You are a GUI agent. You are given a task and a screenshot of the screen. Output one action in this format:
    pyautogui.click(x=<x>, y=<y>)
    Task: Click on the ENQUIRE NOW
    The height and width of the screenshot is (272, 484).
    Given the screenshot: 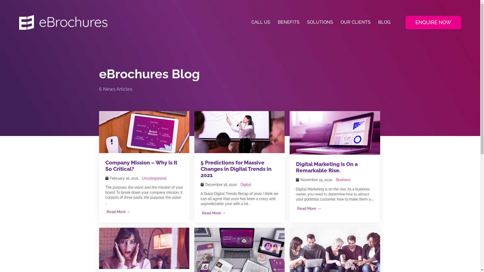 What is the action you would take?
    pyautogui.click(x=433, y=23)
    